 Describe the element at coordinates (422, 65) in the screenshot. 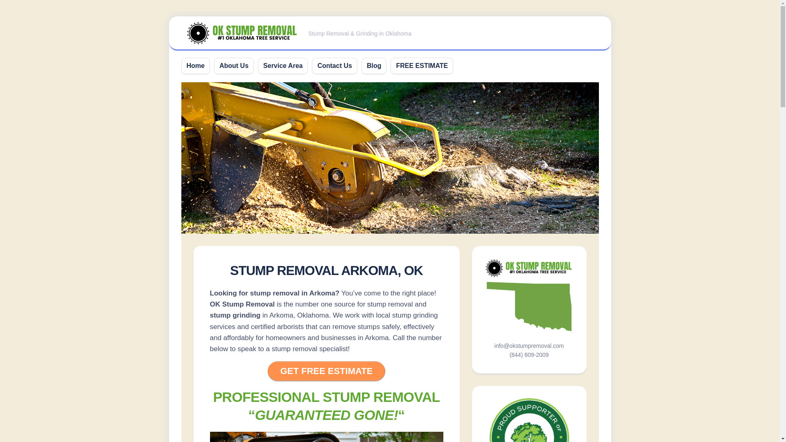

I see `FREE ESTIMATE` at that location.